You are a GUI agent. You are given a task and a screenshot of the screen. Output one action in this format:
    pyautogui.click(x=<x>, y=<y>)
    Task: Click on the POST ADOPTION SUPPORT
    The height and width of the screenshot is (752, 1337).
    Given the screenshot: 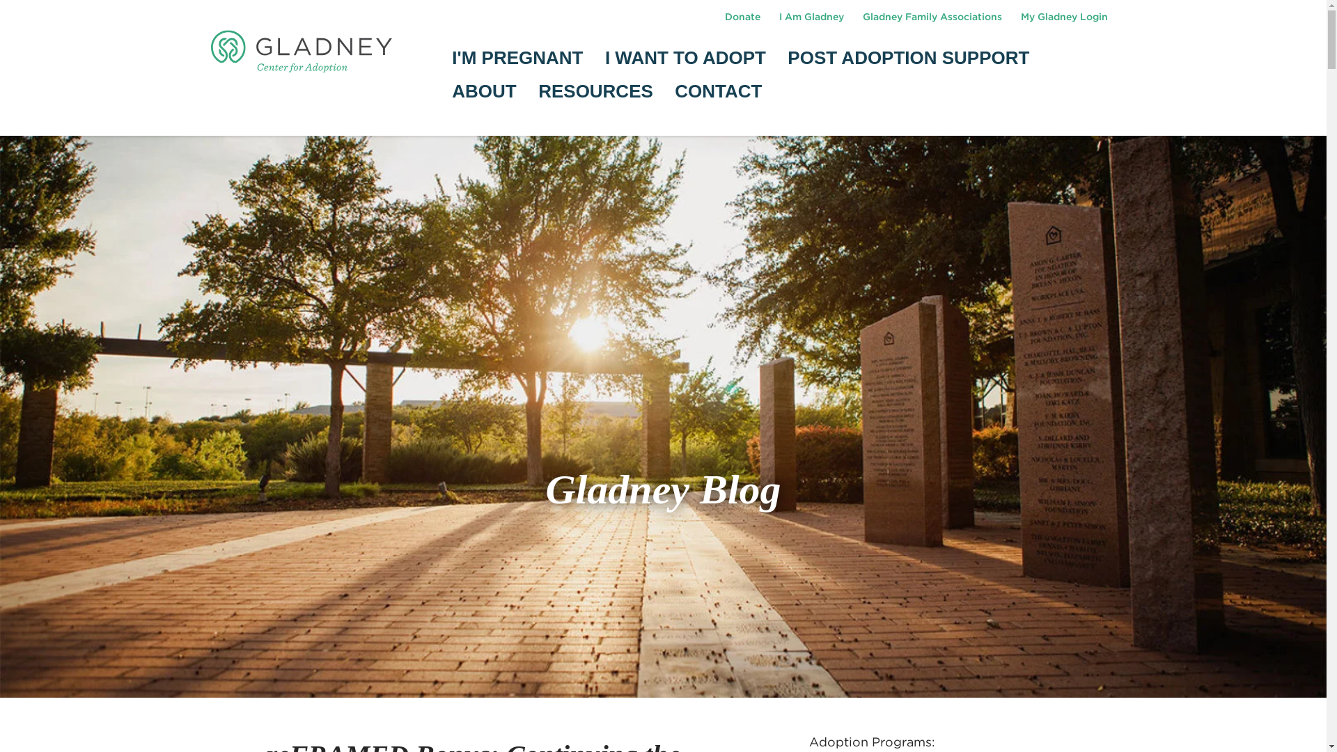 What is the action you would take?
    pyautogui.click(x=908, y=58)
    